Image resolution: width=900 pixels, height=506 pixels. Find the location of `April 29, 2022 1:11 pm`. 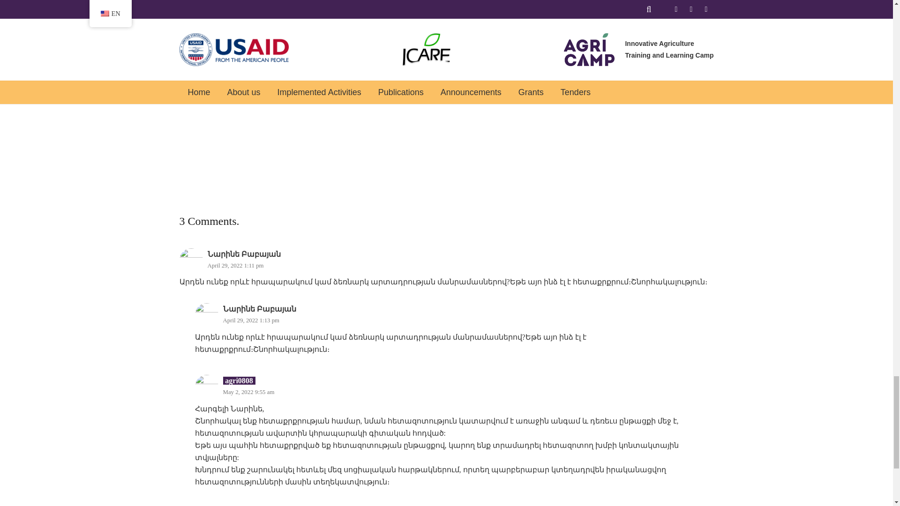

April 29, 2022 1:11 pm is located at coordinates (235, 265).